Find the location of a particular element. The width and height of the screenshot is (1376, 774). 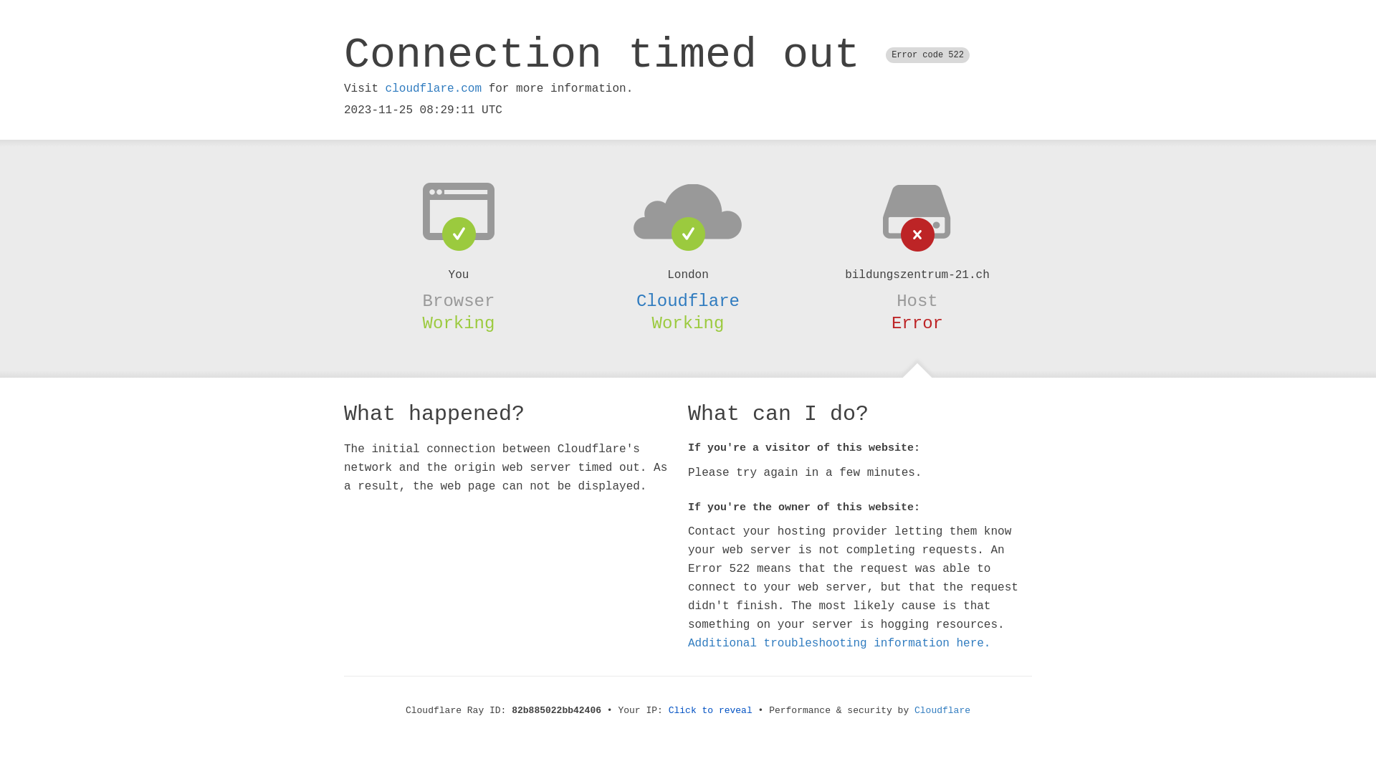

Cloudflare is located at coordinates (688, 301).